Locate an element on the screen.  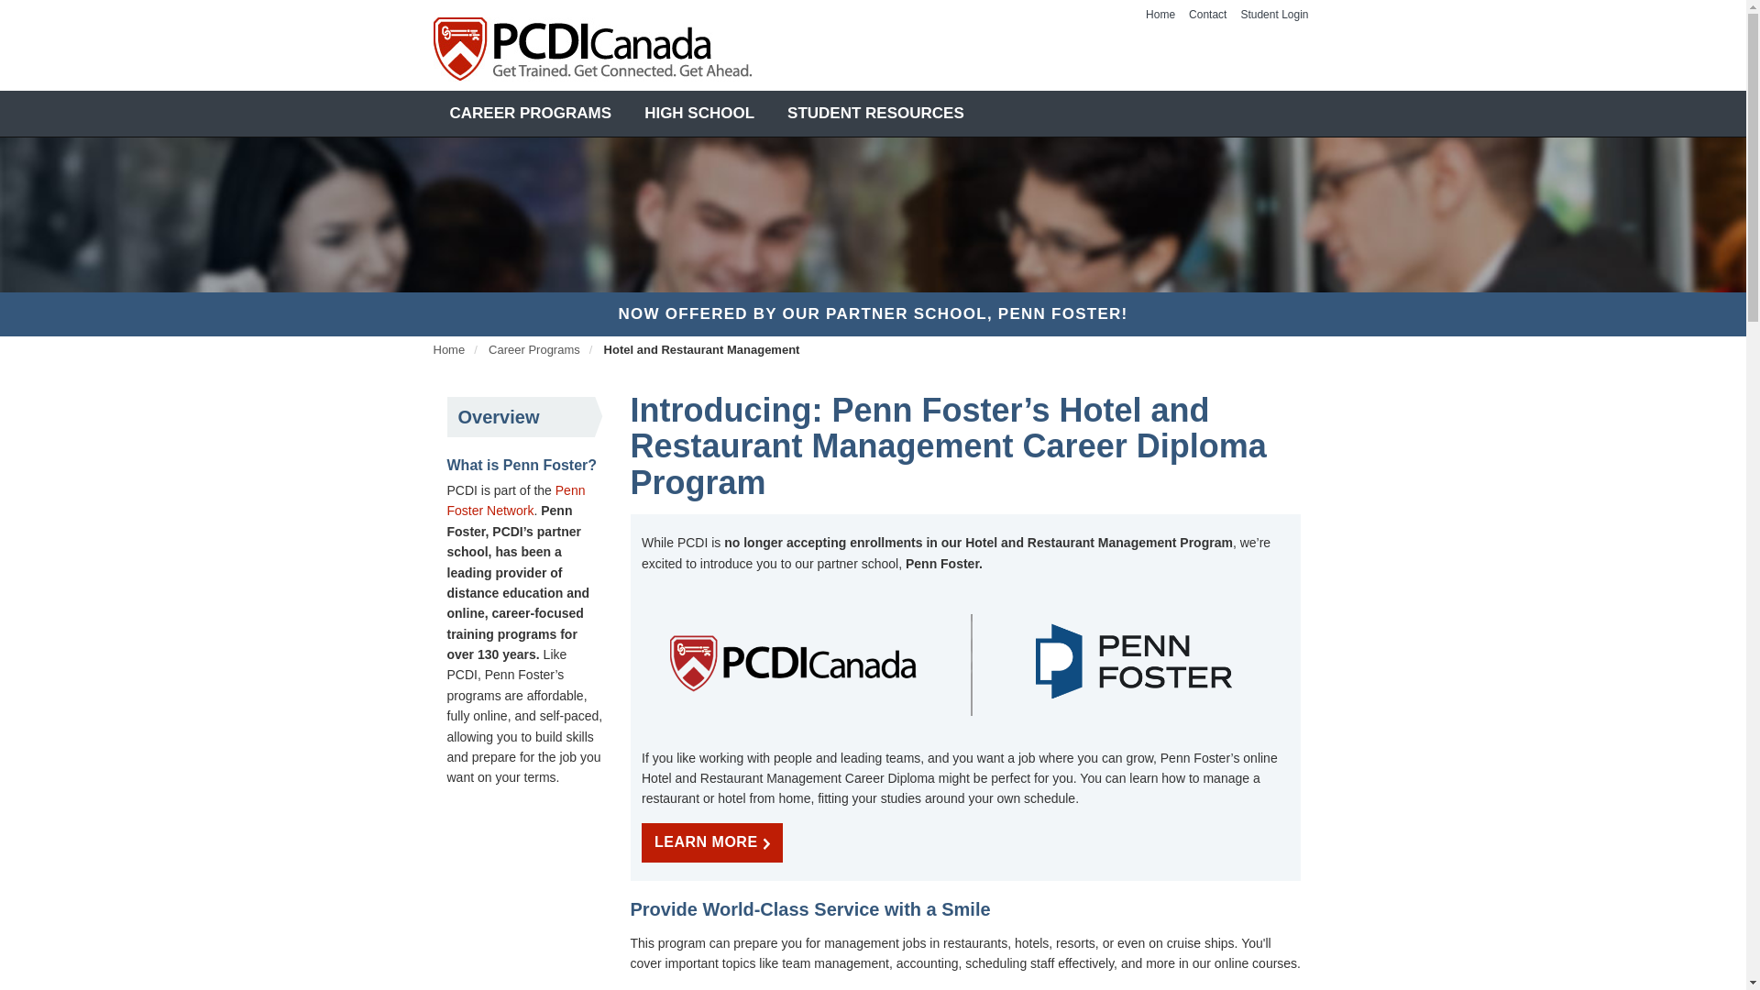
Student Login is located at coordinates (1274, 14).